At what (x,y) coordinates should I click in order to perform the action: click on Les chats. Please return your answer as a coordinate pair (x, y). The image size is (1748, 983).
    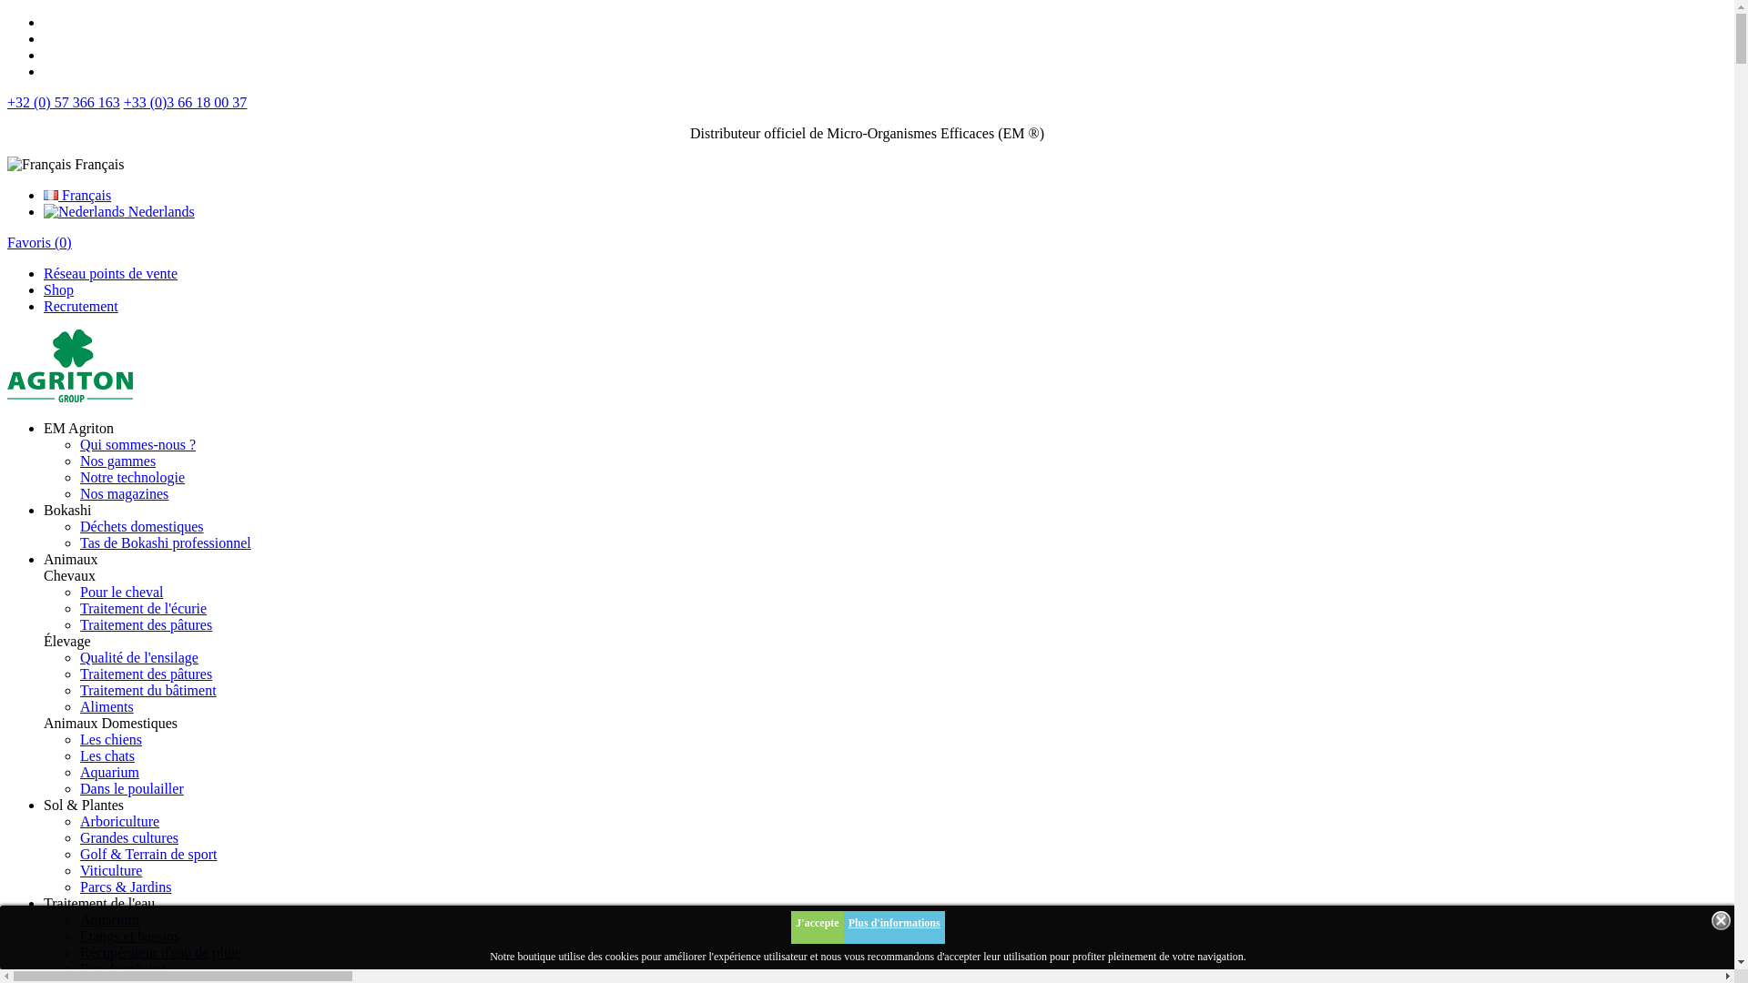
    Looking at the image, I should click on (107, 755).